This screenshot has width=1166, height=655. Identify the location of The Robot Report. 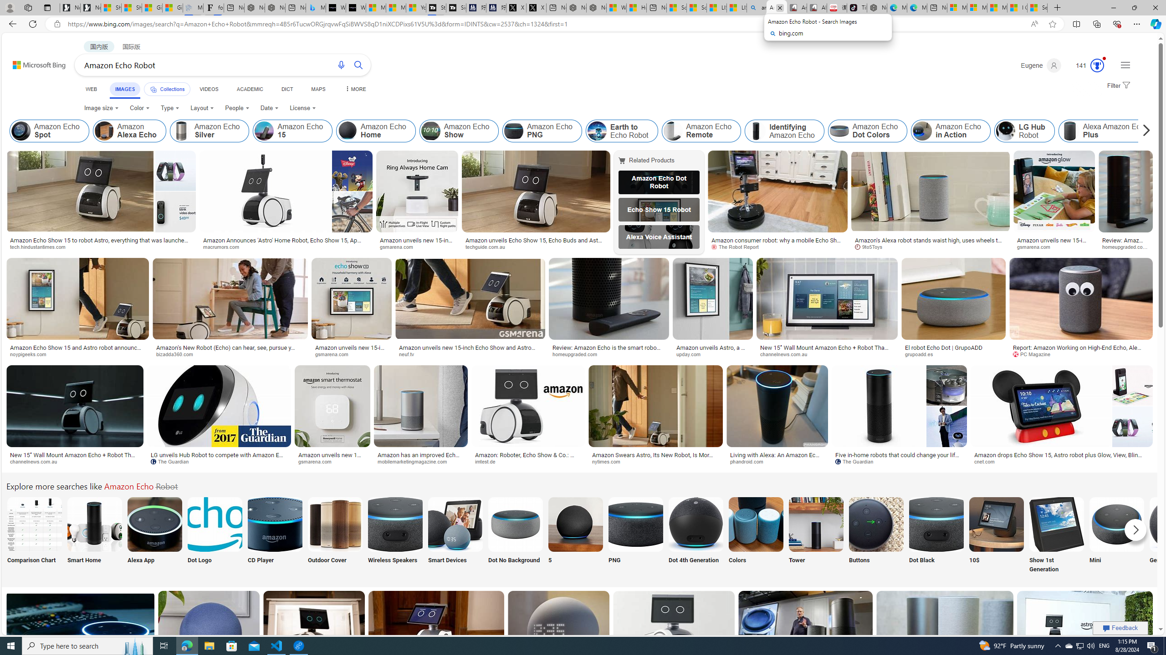
(777, 247).